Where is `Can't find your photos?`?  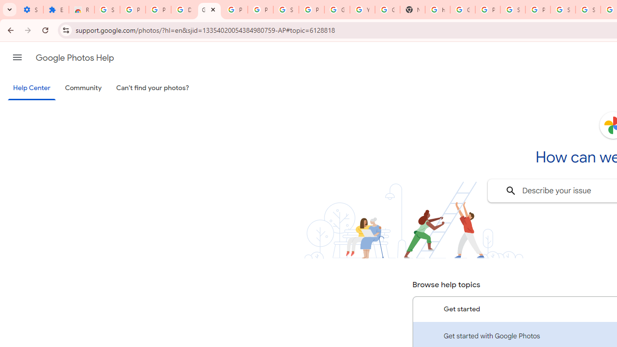 Can't find your photos? is located at coordinates (153, 88).